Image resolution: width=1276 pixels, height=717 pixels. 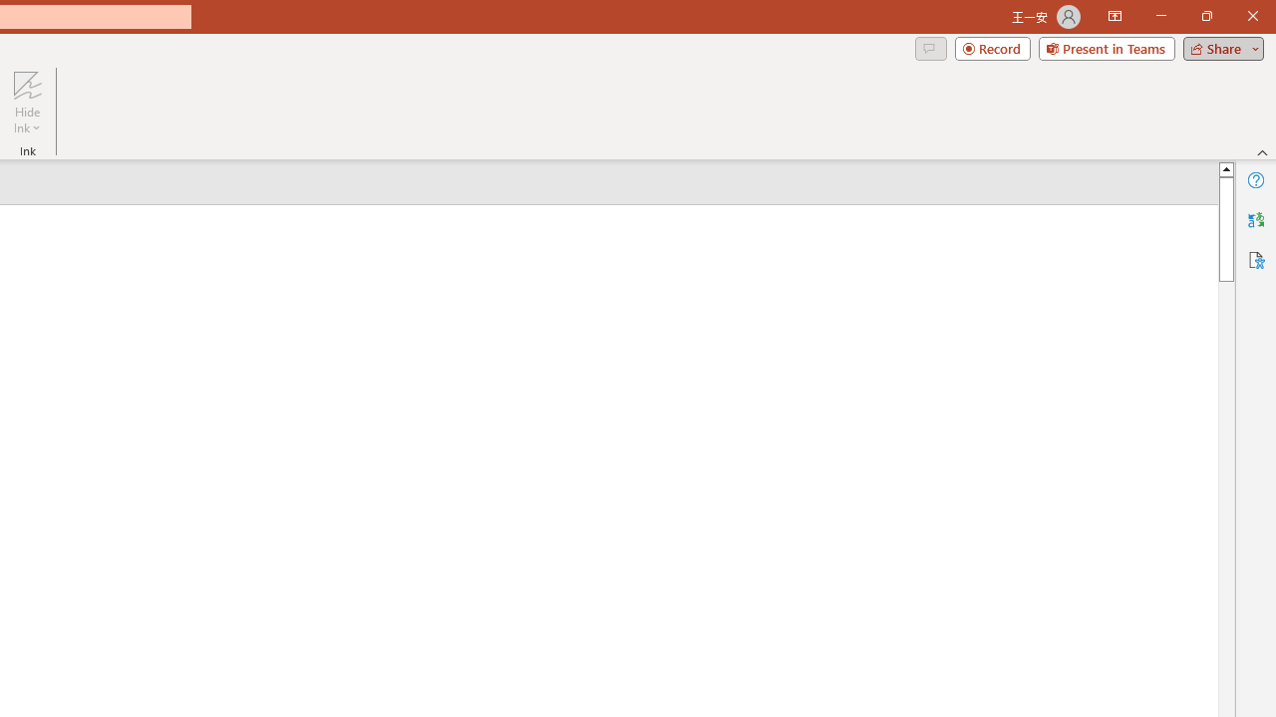 What do you see at coordinates (27, 84) in the screenshot?
I see `Hide Ink` at bounding box center [27, 84].